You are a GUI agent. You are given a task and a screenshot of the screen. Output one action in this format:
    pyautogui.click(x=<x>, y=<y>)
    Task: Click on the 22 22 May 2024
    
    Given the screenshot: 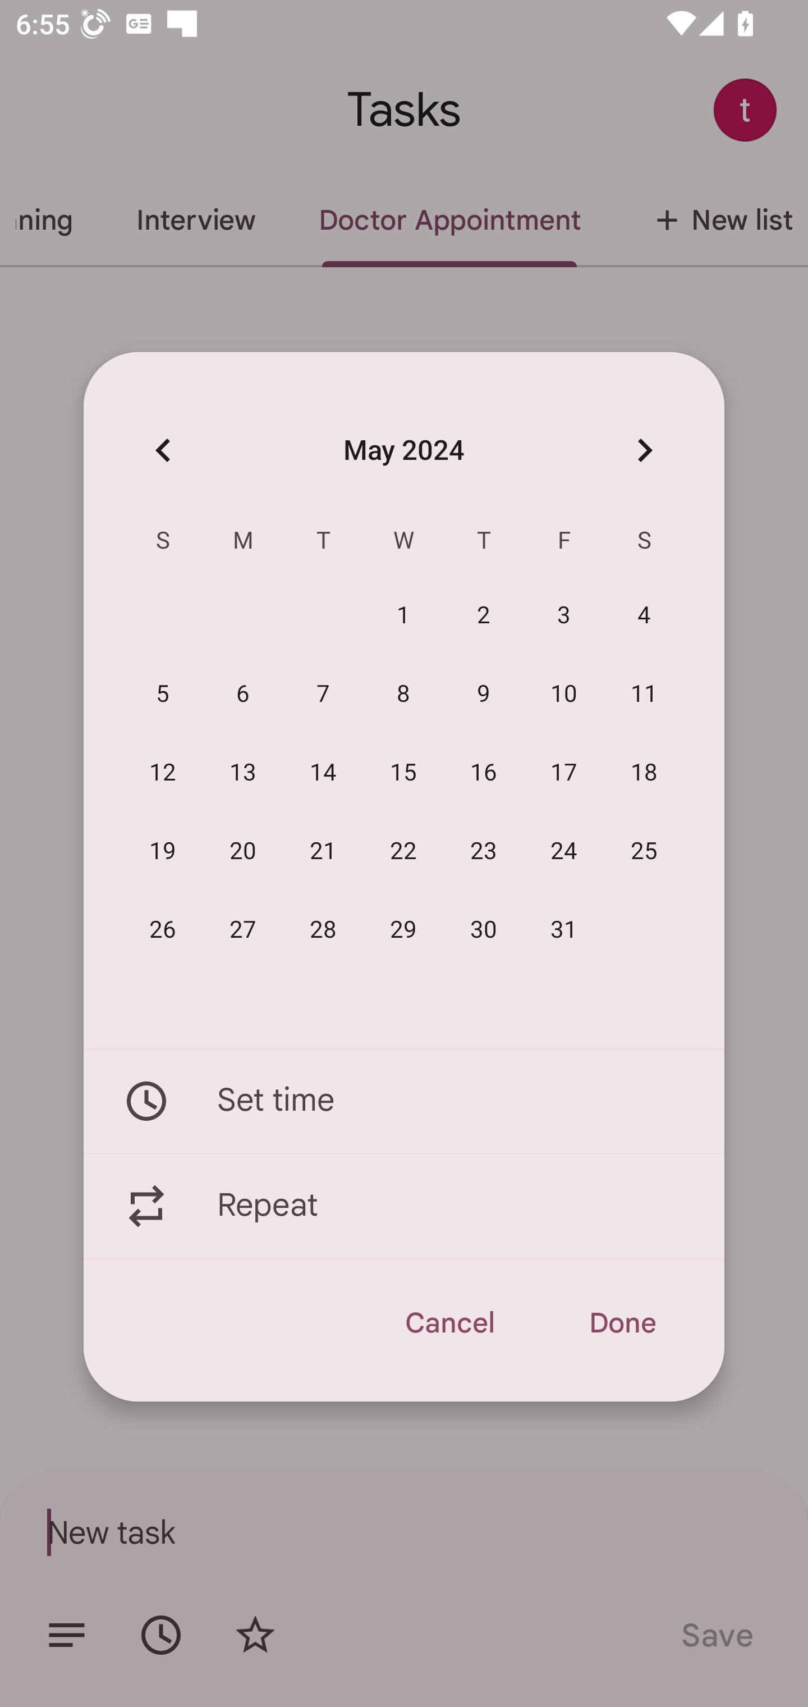 What is the action you would take?
    pyautogui.click(x=403, y=851)
    